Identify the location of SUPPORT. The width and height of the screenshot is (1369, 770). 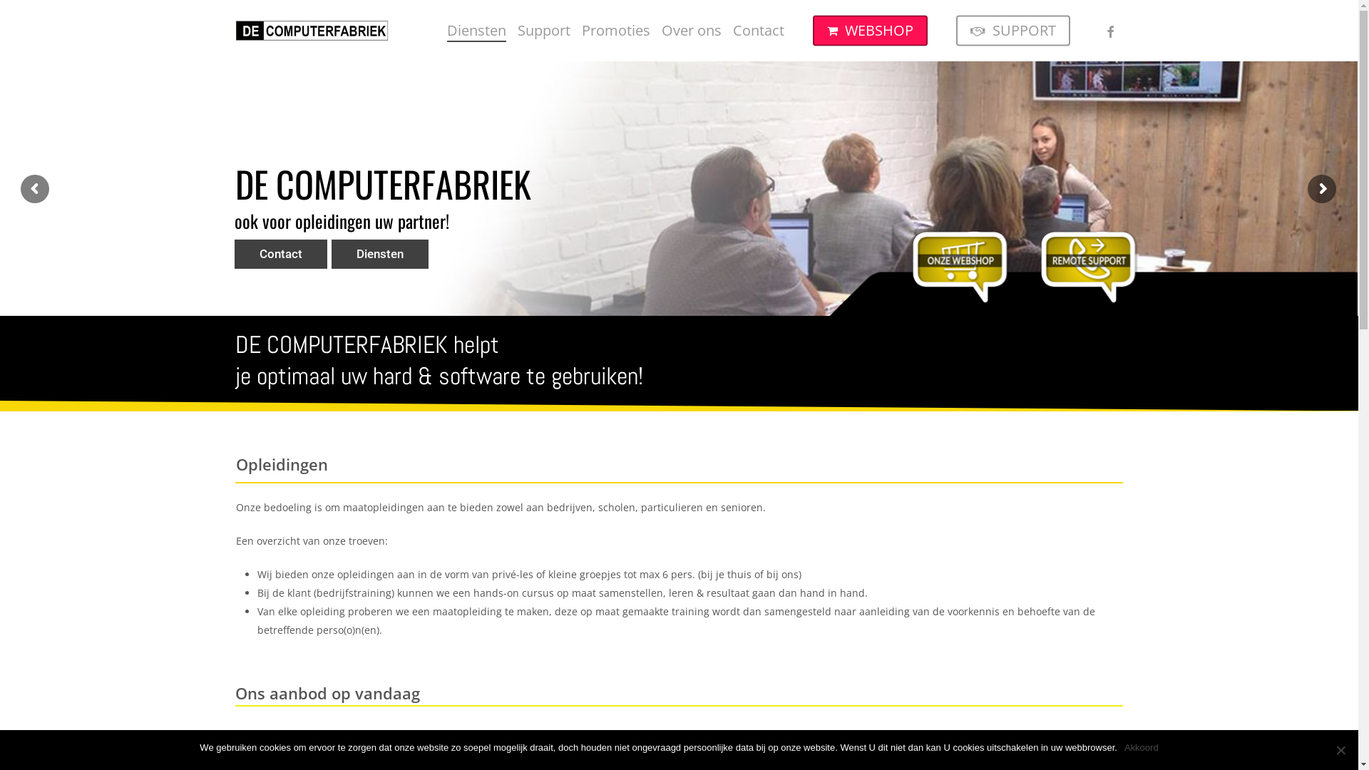
(1013, 31).